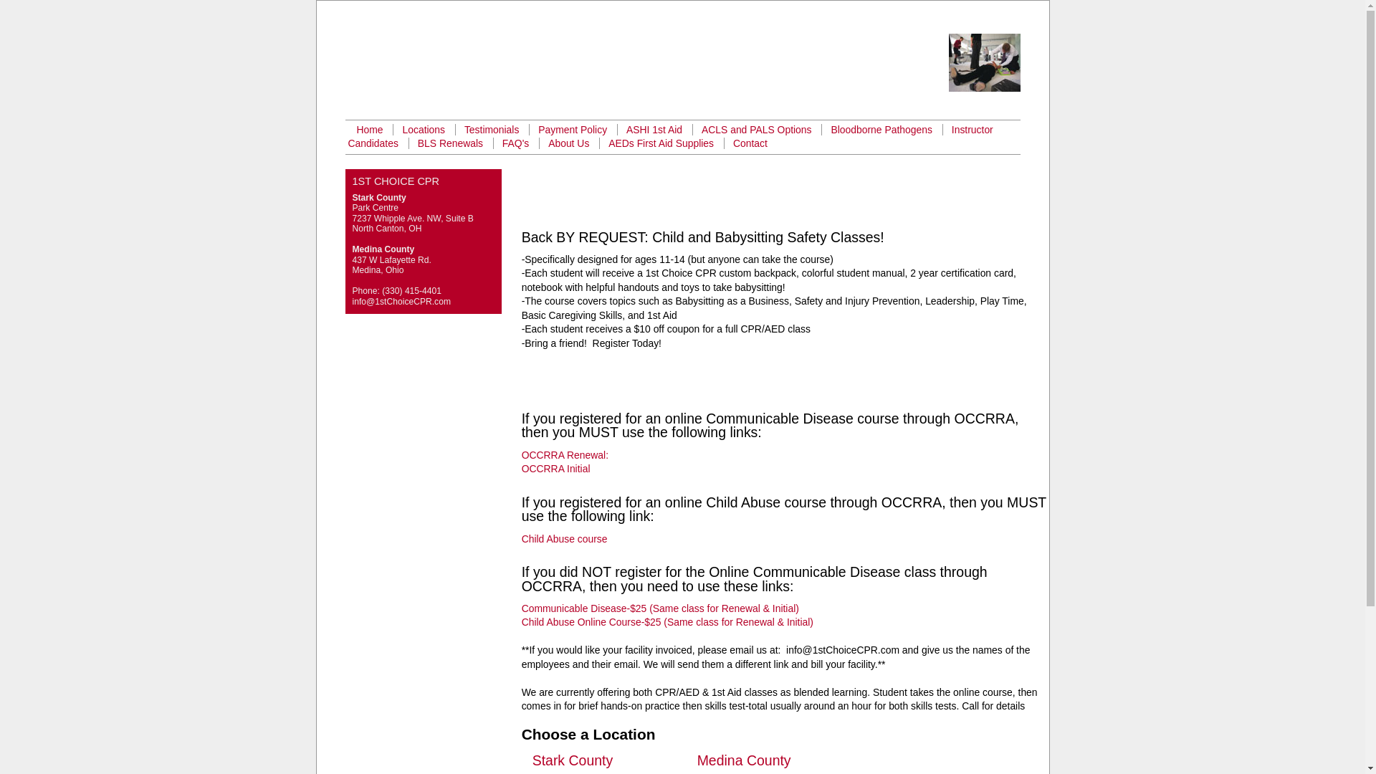  I want to click on AEDs First Aid Supplies, so click(661, 143).